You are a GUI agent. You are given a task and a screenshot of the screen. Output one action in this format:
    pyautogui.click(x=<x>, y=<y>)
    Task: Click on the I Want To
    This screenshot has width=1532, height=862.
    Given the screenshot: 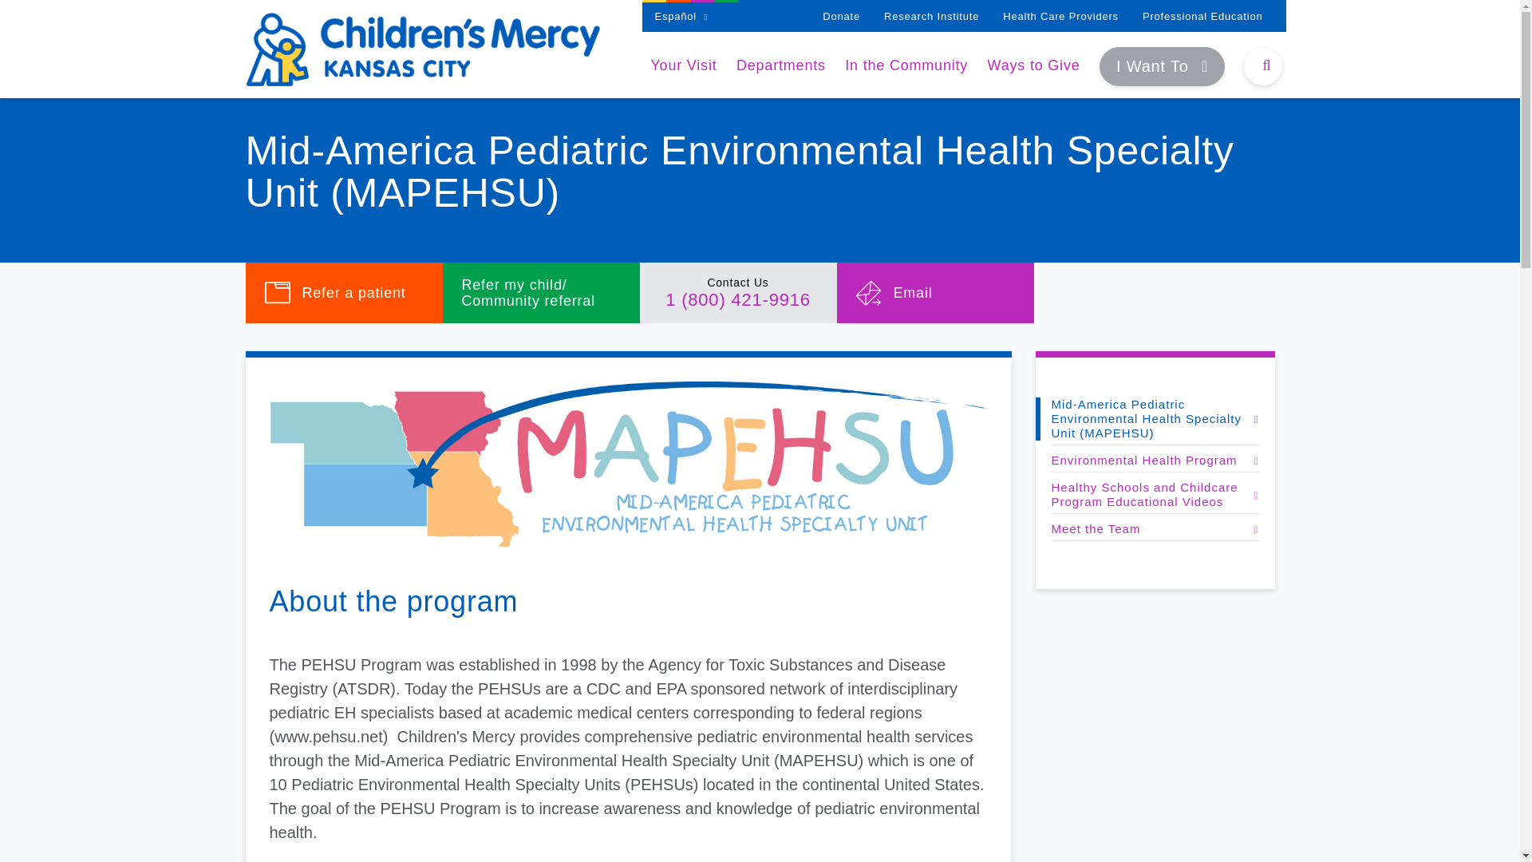 What is the action you would take?
    pyautogui.click(x=1162, y=67)
    